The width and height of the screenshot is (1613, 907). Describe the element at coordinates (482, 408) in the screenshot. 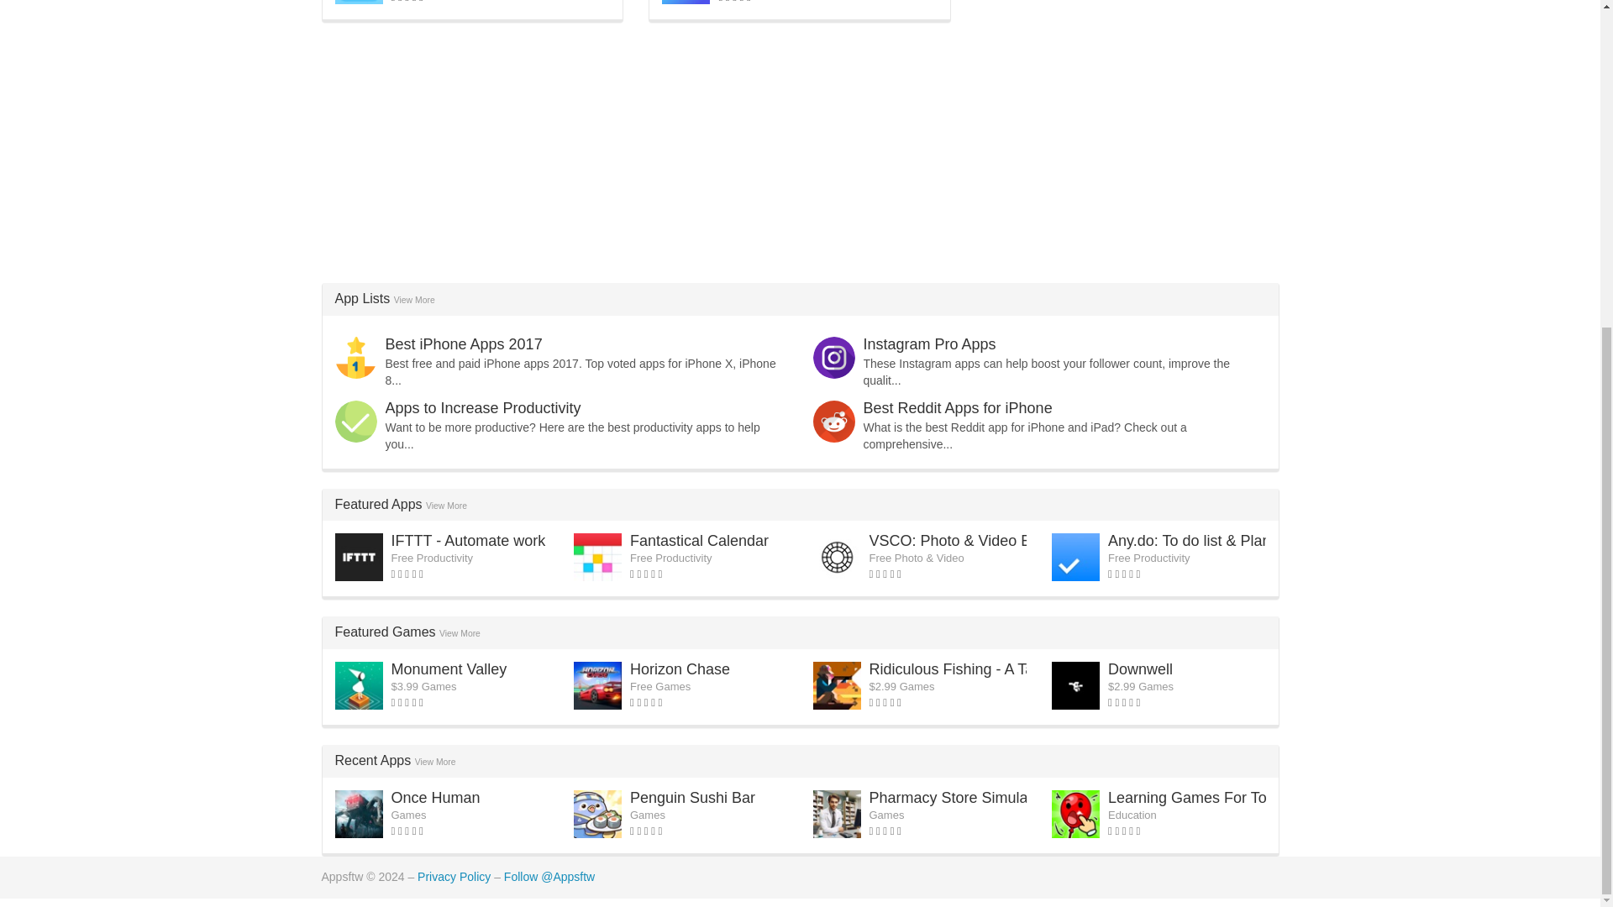

I see `Apps to Increase Productivity` at that location.